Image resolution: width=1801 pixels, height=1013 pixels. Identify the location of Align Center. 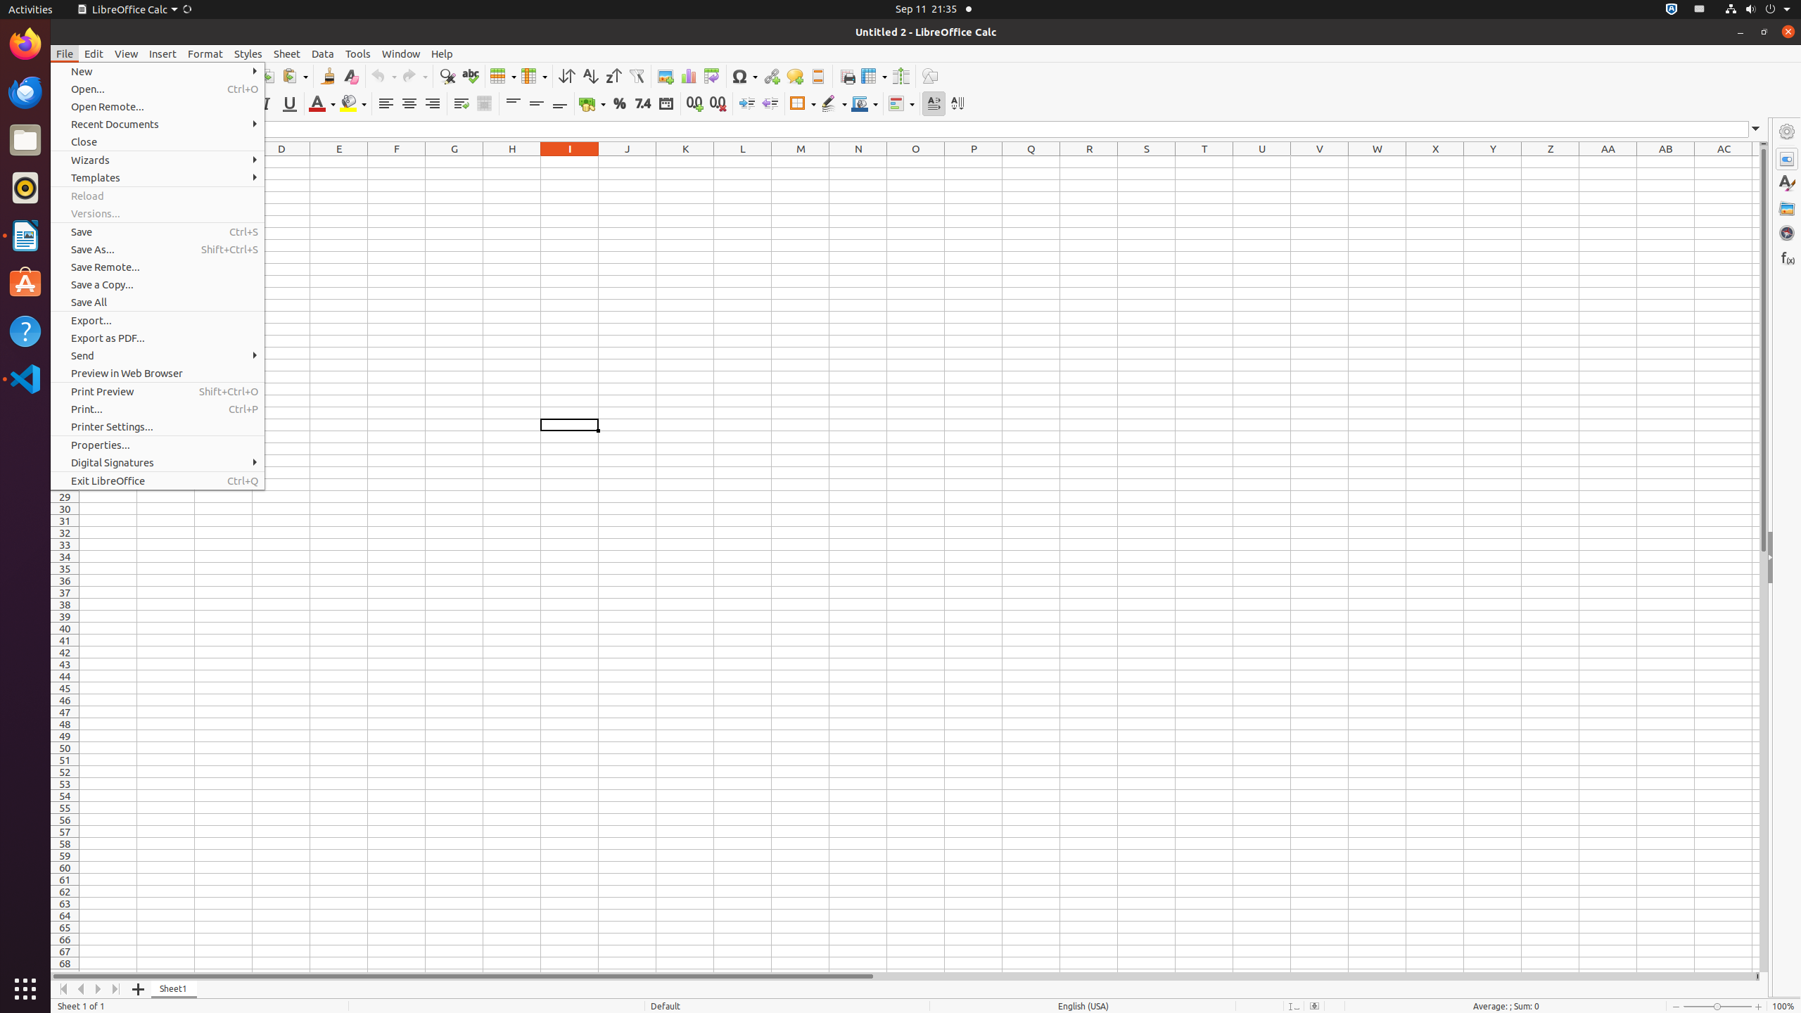
(409, 104).